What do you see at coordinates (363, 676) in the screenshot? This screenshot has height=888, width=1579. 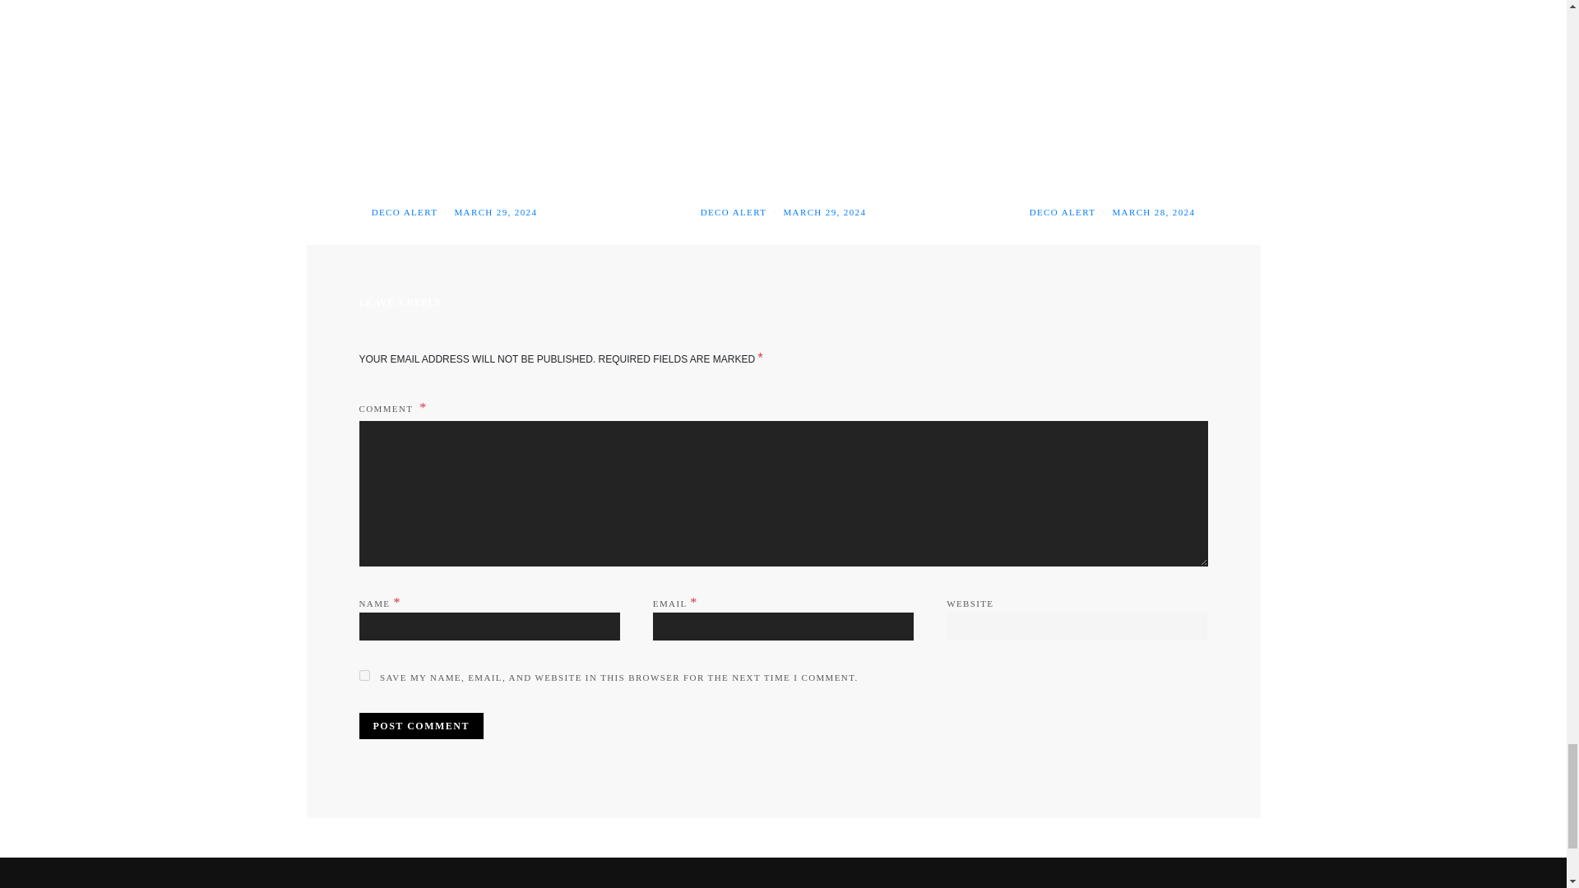 I see `yes` at bounding box center [363, 676].